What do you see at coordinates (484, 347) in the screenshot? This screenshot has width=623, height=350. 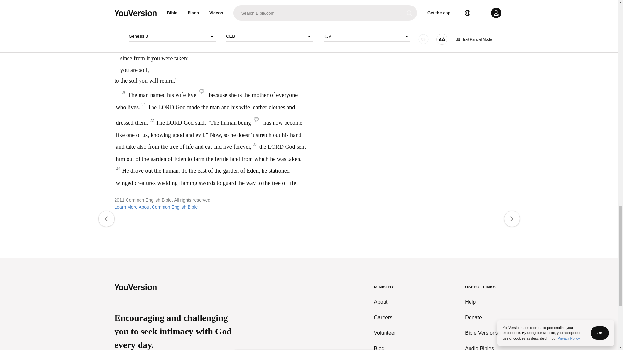 I see `Audio Bibles` at bounding box center [484, 347].